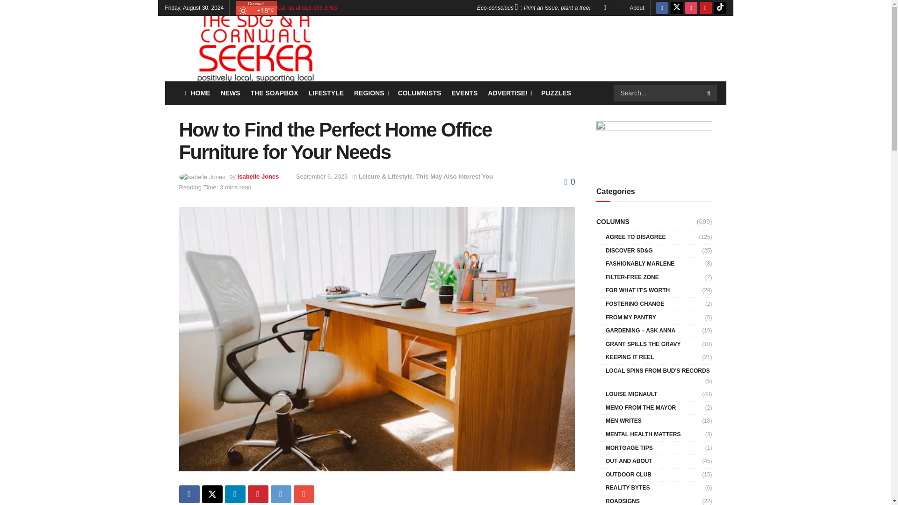 This screenshot has height=505, width=898. Describe the element at coordinates (231, 93) in the screenshot. I see `NEWS` at that location.